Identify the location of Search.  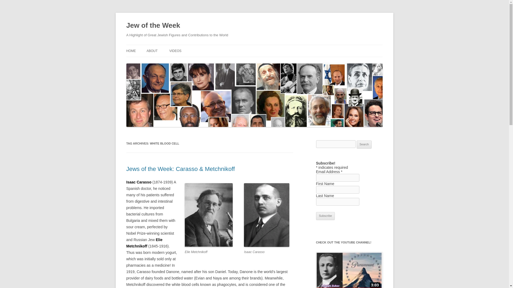
(364, 145).